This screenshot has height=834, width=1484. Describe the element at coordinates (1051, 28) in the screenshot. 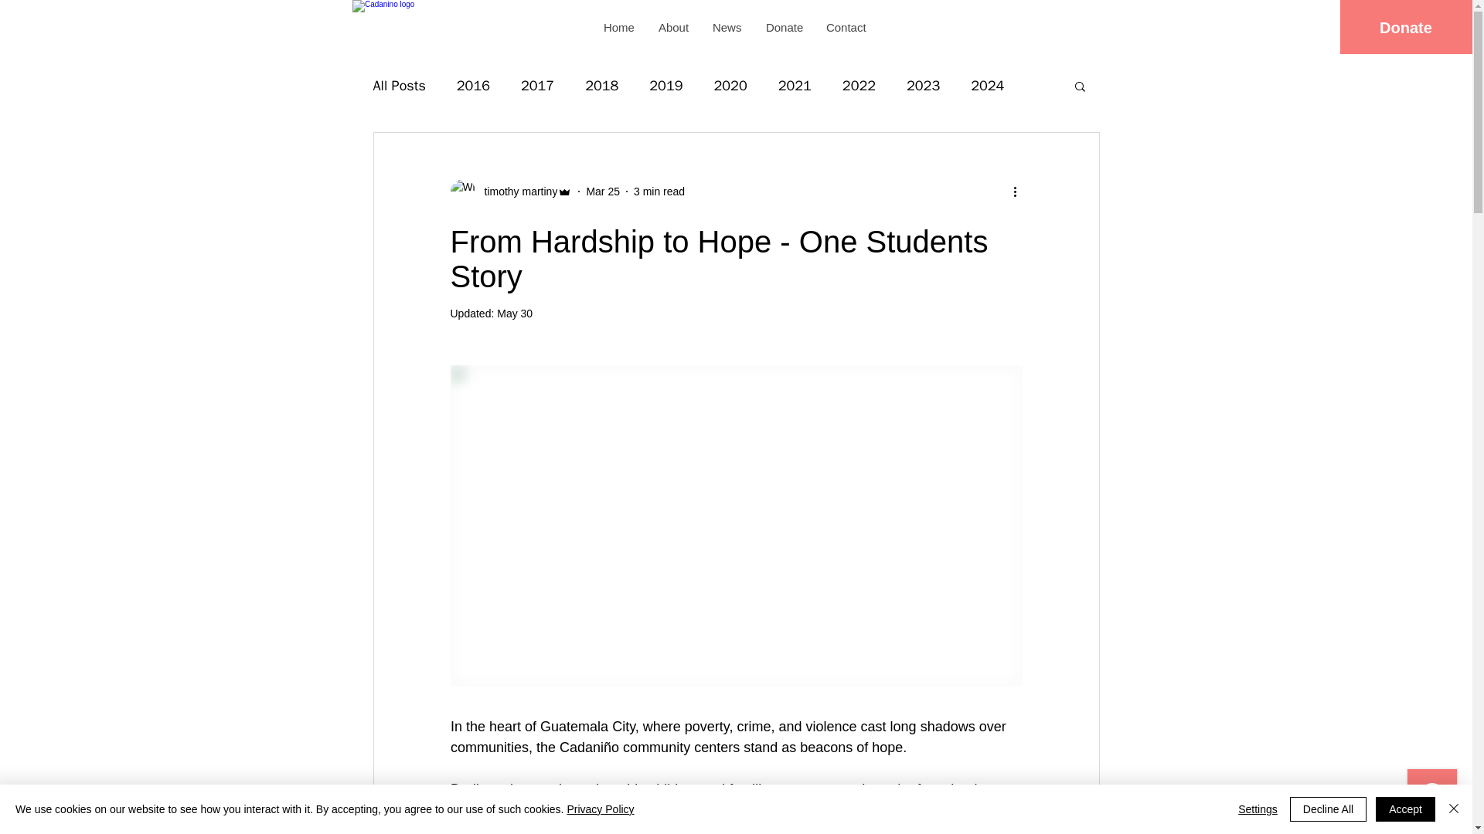

I see `Log In` at that location.